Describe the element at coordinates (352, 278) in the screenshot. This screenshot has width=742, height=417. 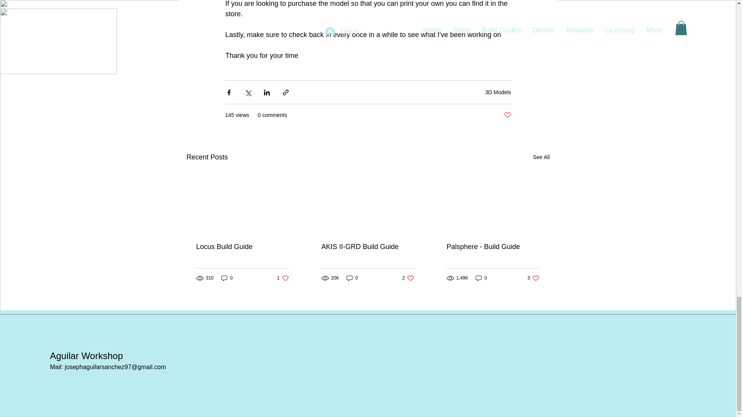
I see `0` at that location.